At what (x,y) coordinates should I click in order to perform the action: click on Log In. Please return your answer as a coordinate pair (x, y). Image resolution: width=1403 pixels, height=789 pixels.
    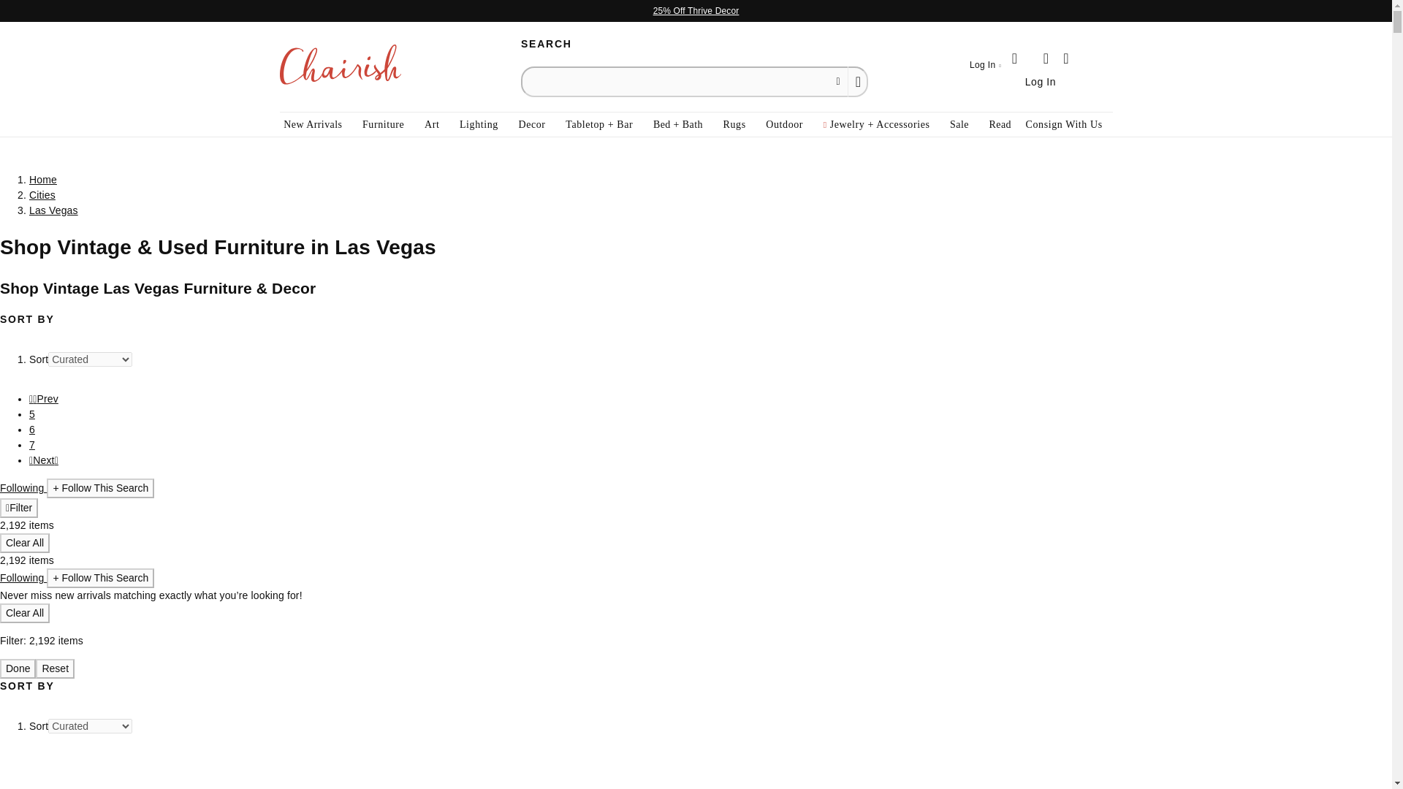
    Looking at the image, I should click on (1041, 80).